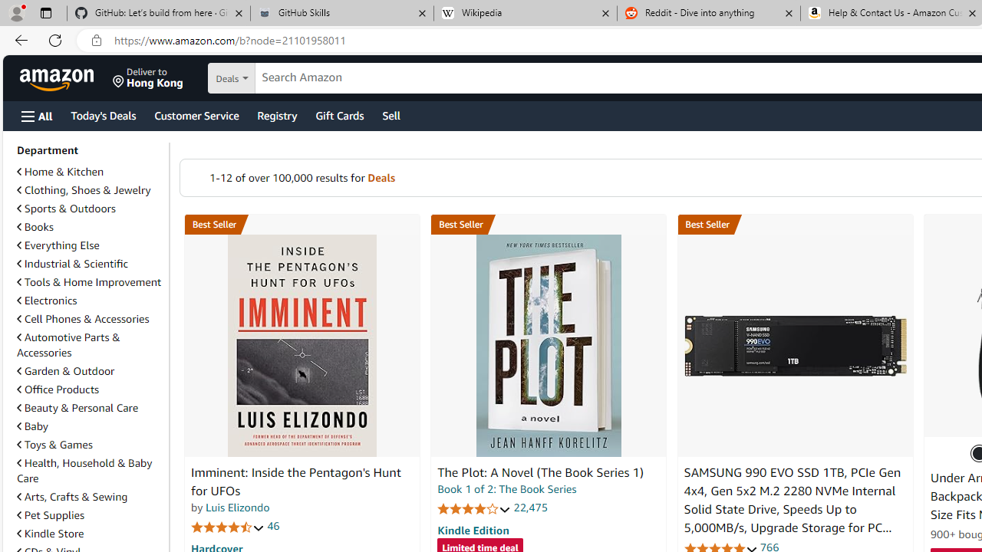 The image size is (982, 552). What do you see at coordinates (58, 389) in the screenshot?
I see `Office Products` at bounding box center [58, 389].